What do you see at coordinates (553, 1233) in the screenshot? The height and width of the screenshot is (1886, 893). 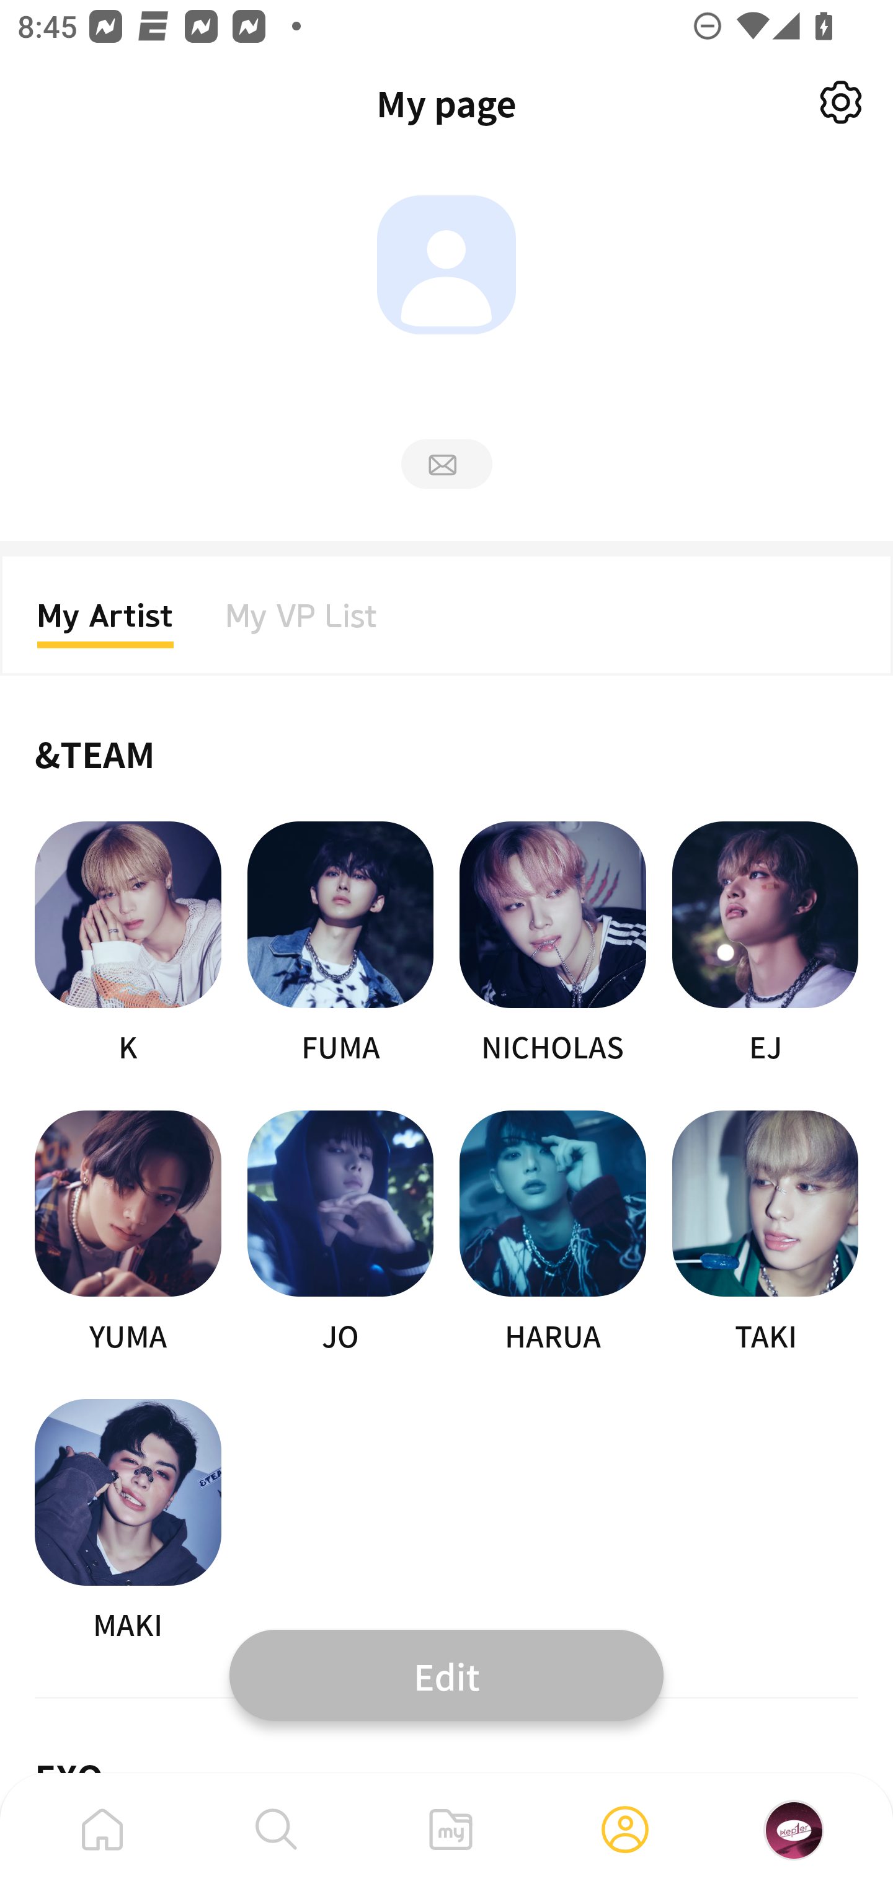 I see `HARUA` at bounding box center [553, 1233].